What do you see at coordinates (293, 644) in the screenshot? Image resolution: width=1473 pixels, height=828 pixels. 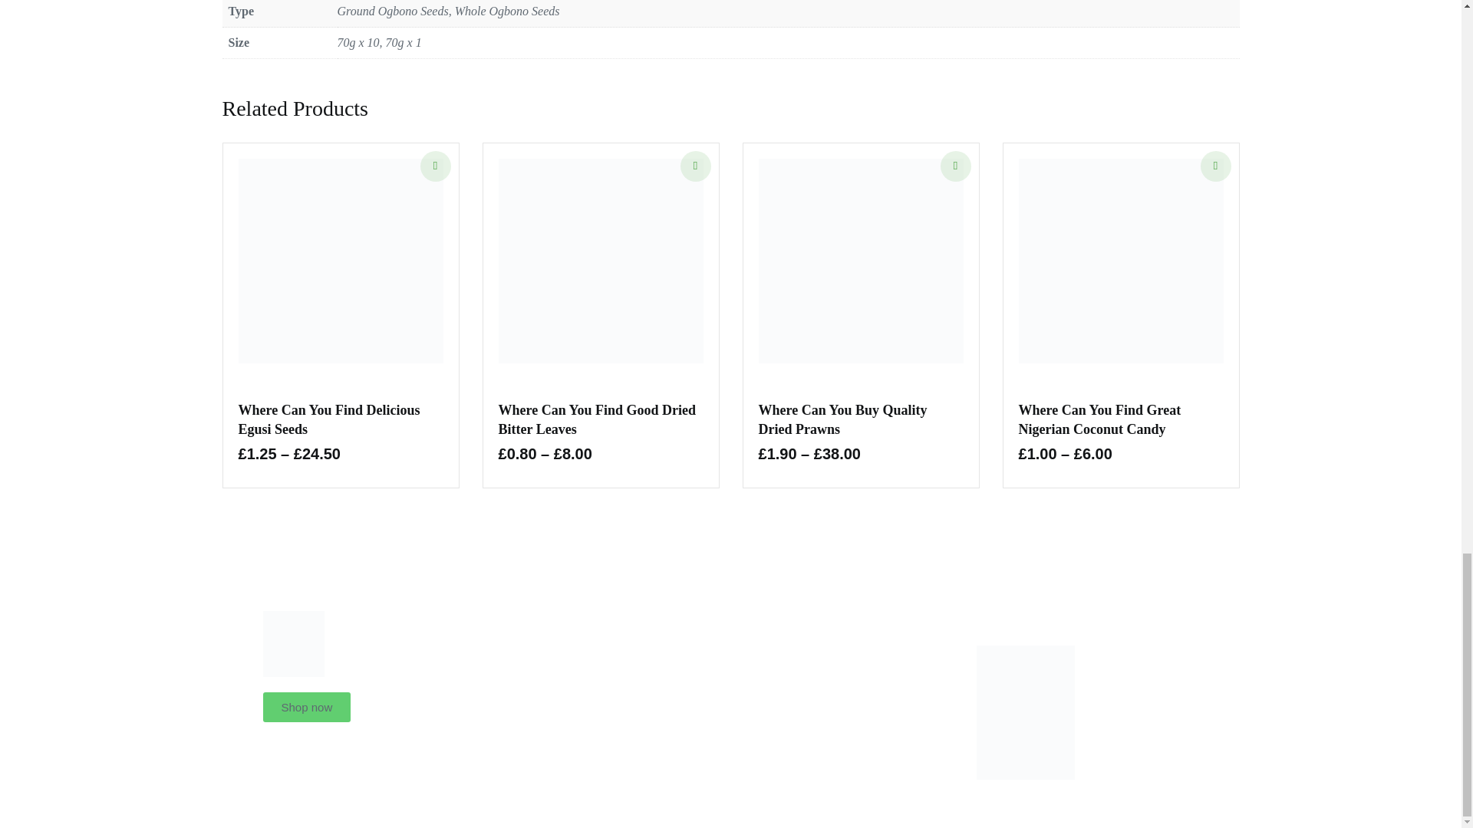 I see `White Alademarket Logo` at bounding box center [293, 644].